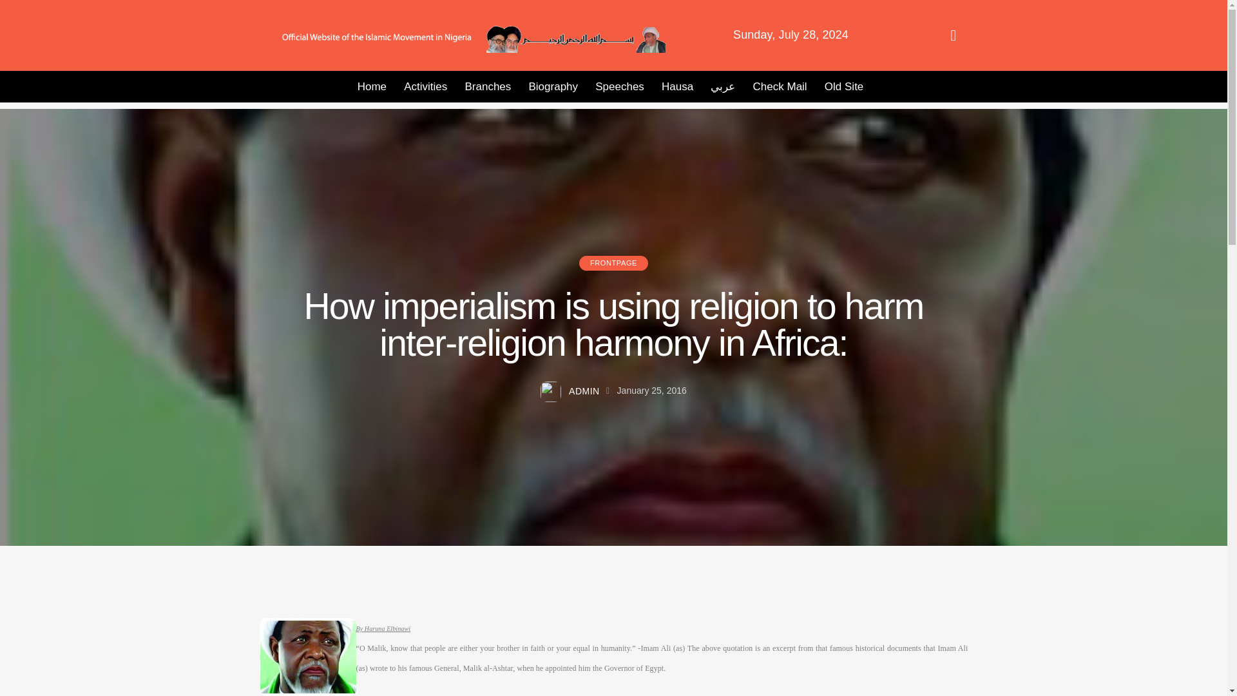 This screenshot has width=1237, height=696. I want to click on Old Site, so click(843, 86).